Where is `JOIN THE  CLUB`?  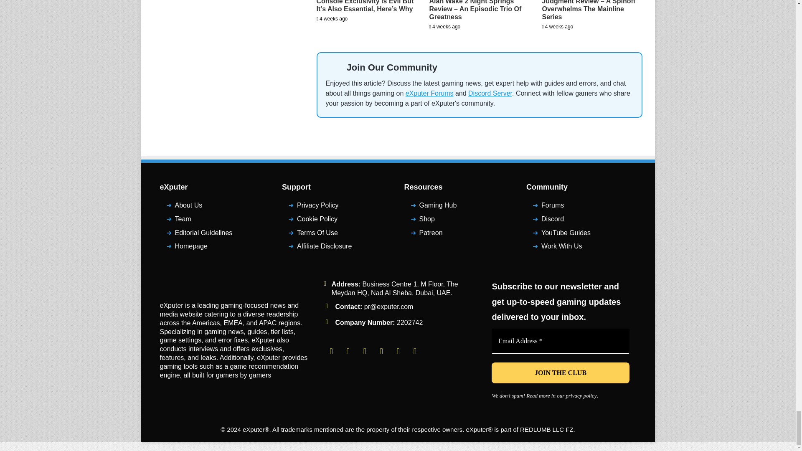
JOIN THE  CLUB is located at coordinates (561, 373).